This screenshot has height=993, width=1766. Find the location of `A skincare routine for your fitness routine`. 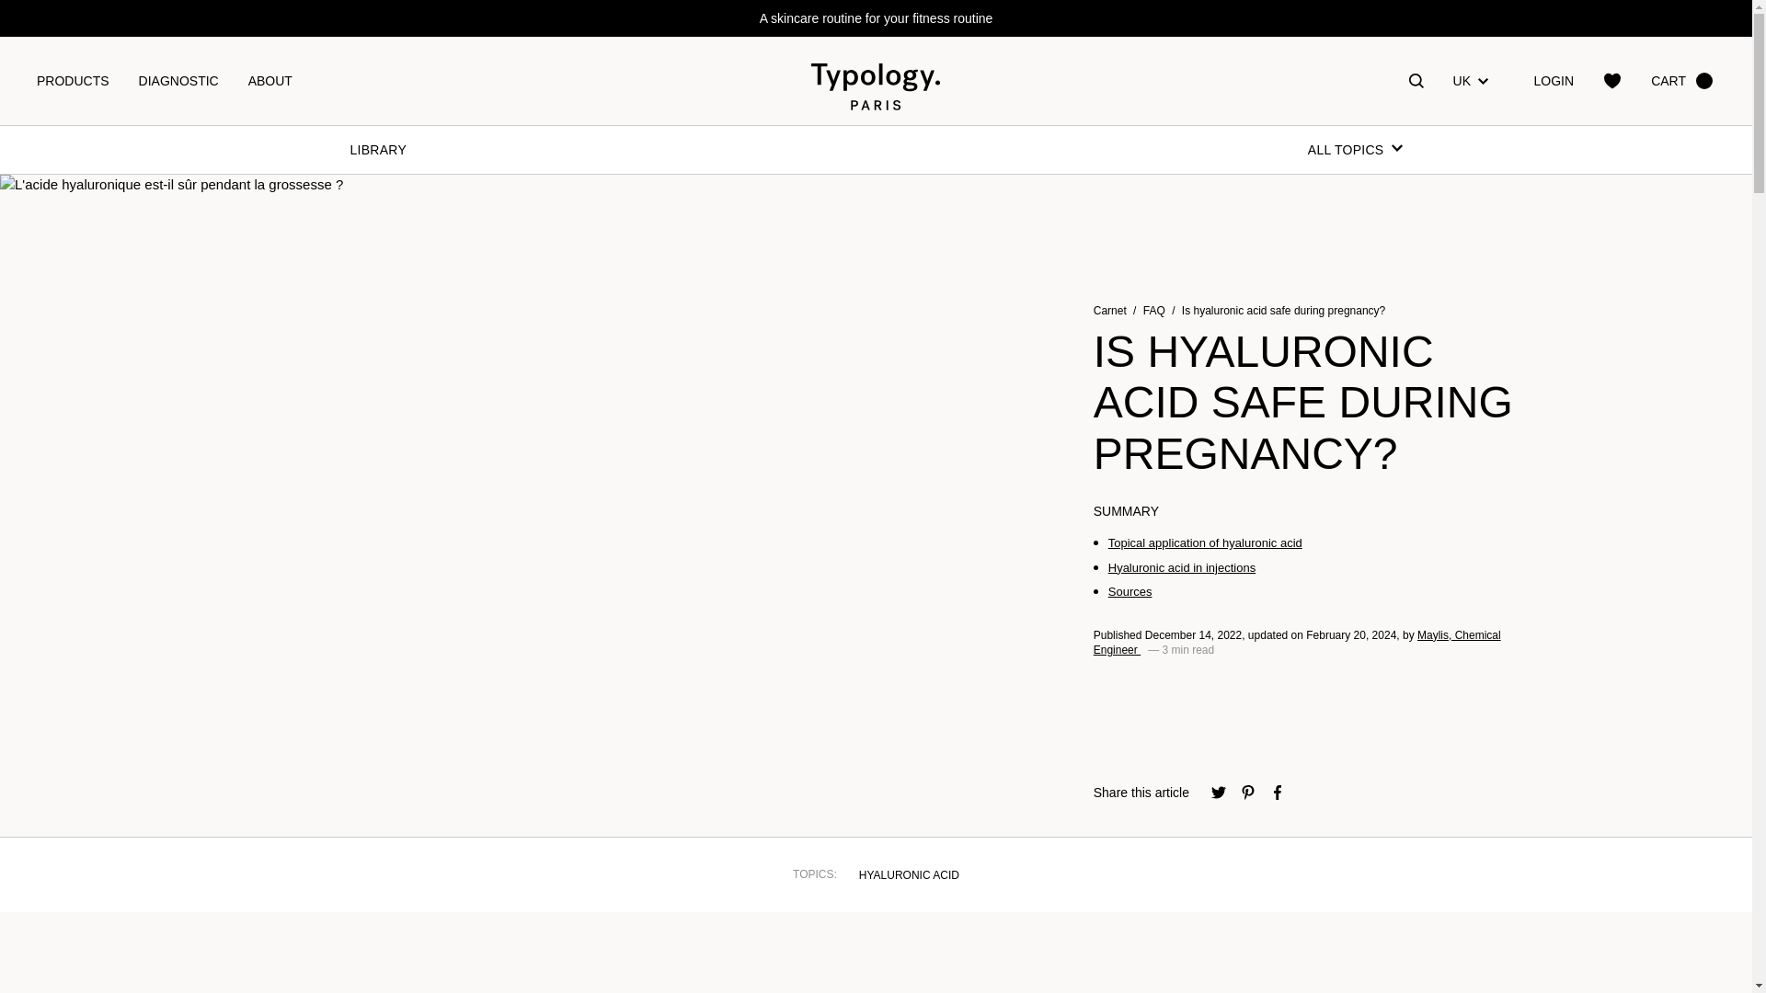

A skincare routine for your fitness routine is located at coordinates (876, 18).